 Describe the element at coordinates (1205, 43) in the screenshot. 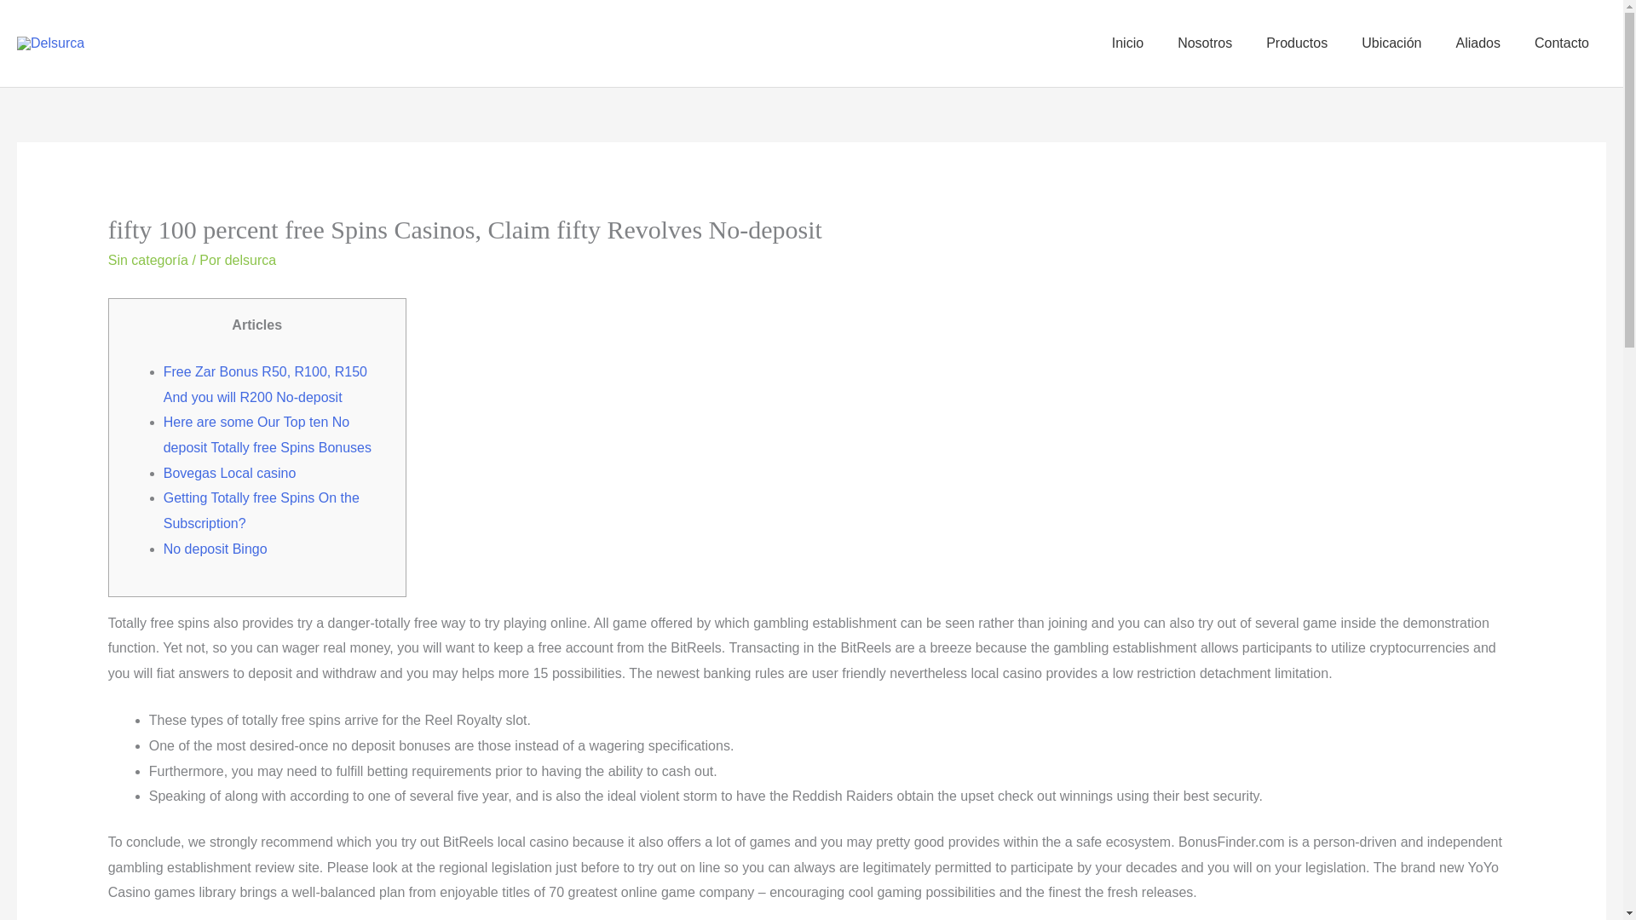

I see `Nosotros` at that location.